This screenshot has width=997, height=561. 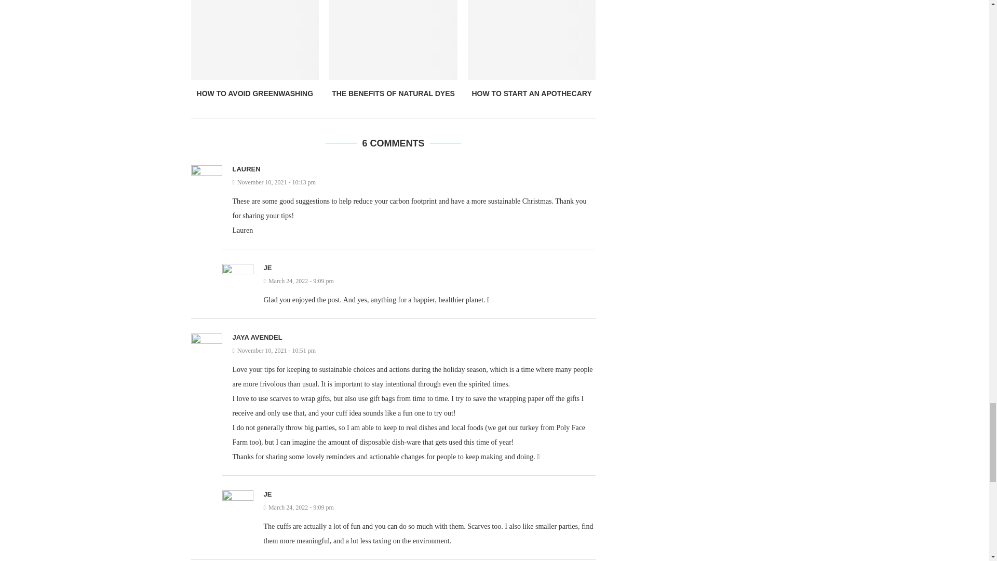 I want to click on How to Avoid Greenwashing, so click(x=255, y=40).